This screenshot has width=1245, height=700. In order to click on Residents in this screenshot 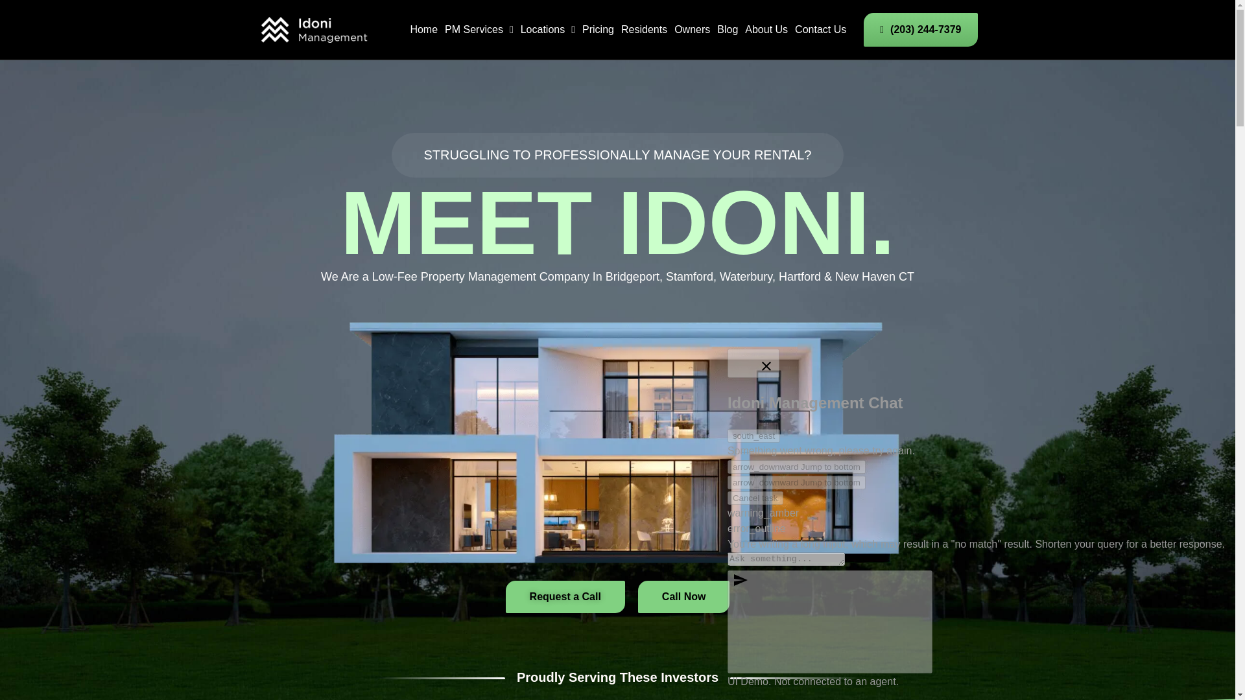, I will do `click(645, 30)`.